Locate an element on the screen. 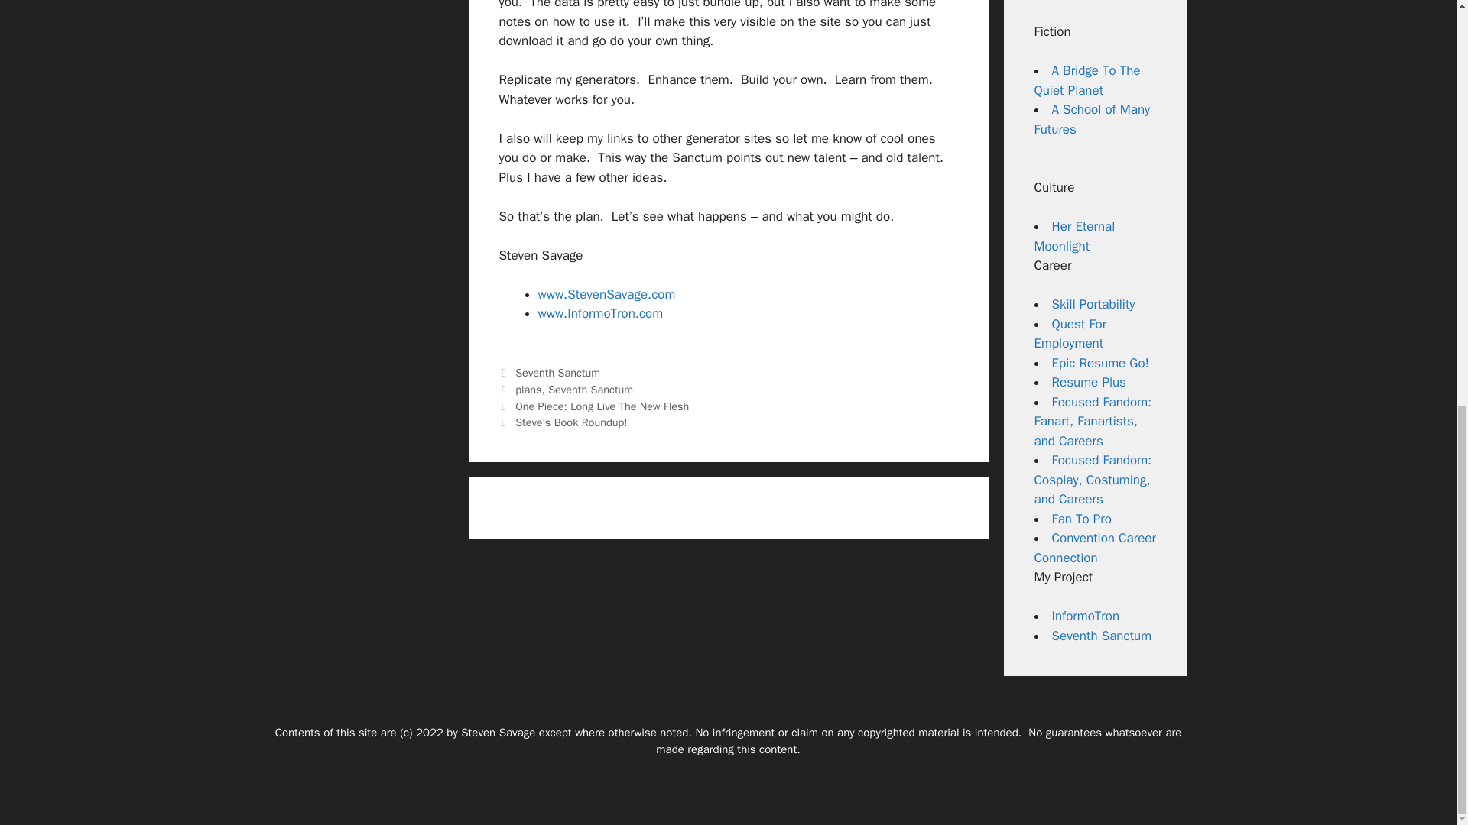 The image size is (1468, 825). Seventh Sanctum is located at coordinates (557, 373).